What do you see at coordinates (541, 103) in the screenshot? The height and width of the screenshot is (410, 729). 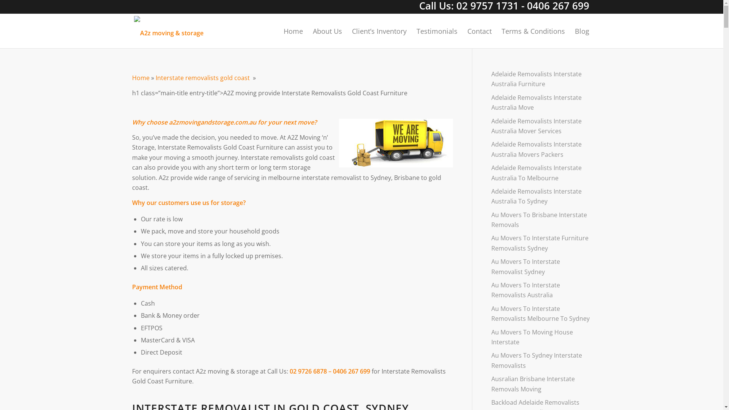 I see `Adelaide Removalists Interstate Australia Move` at bounding box center [541, 103].